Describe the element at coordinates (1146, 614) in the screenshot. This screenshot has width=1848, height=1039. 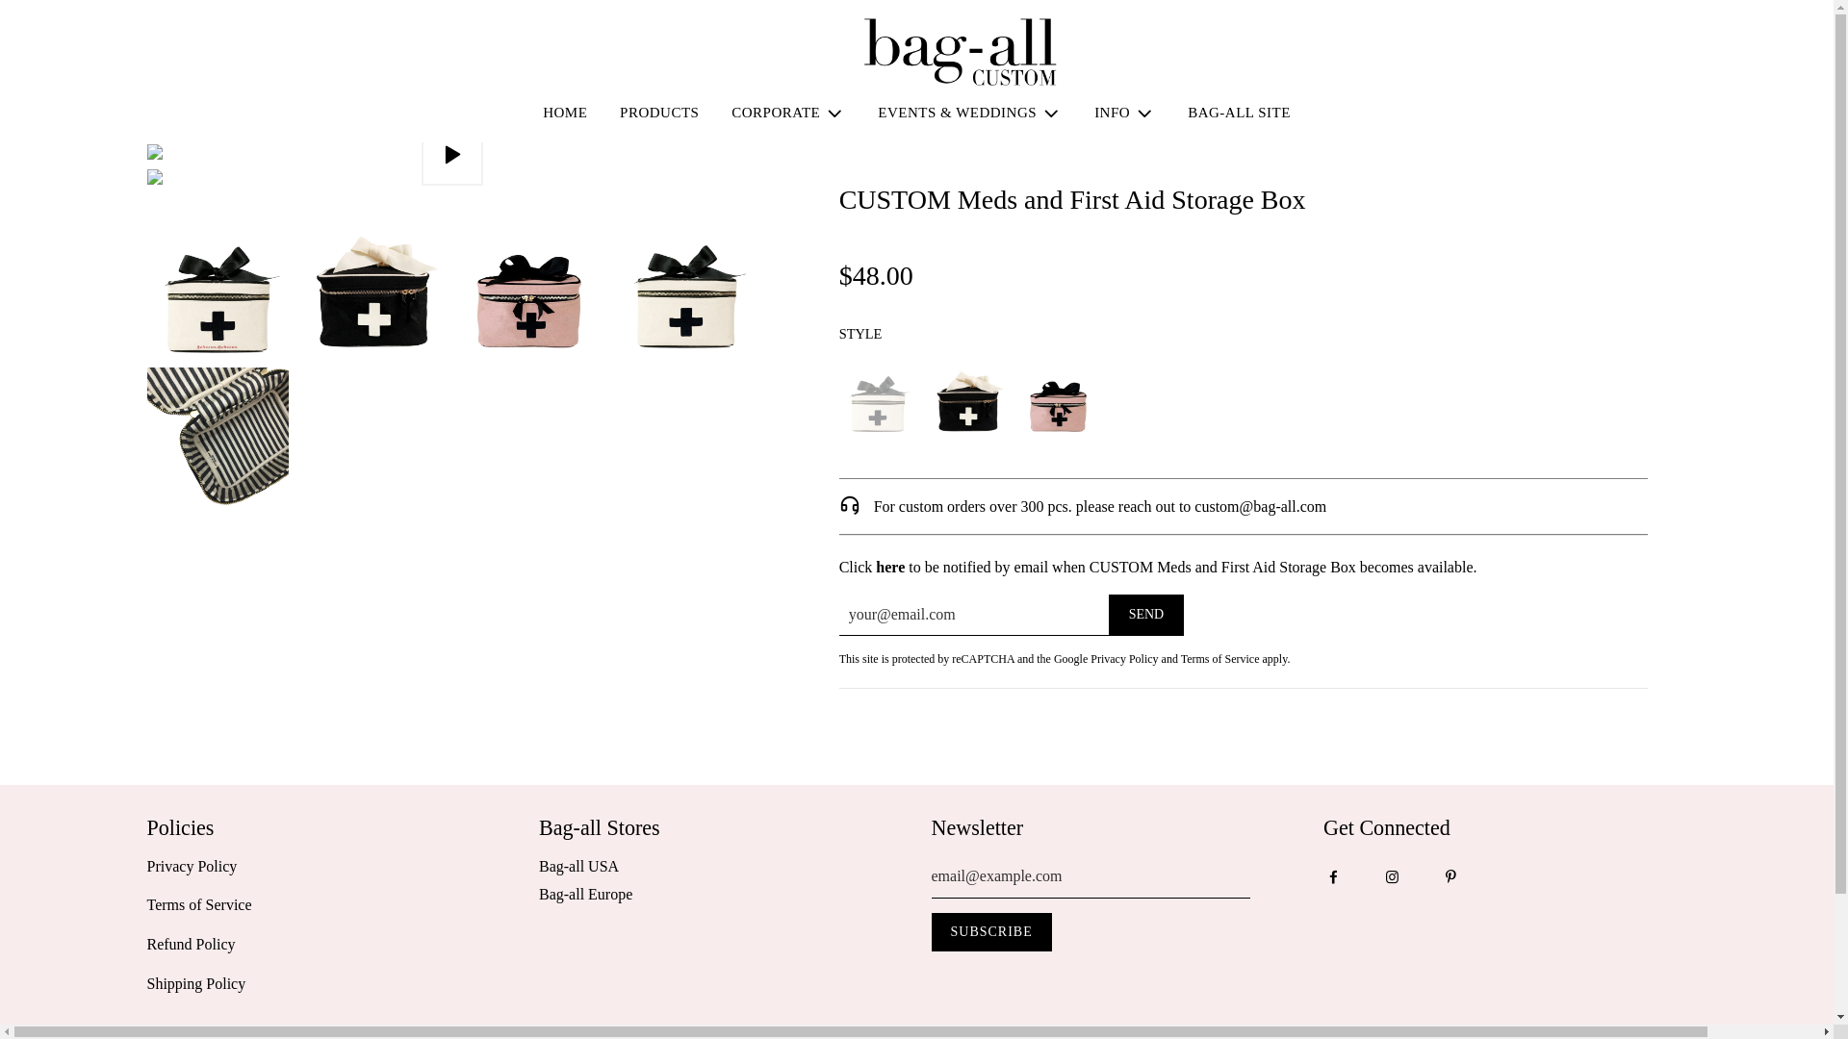
I see `Send` at that location.